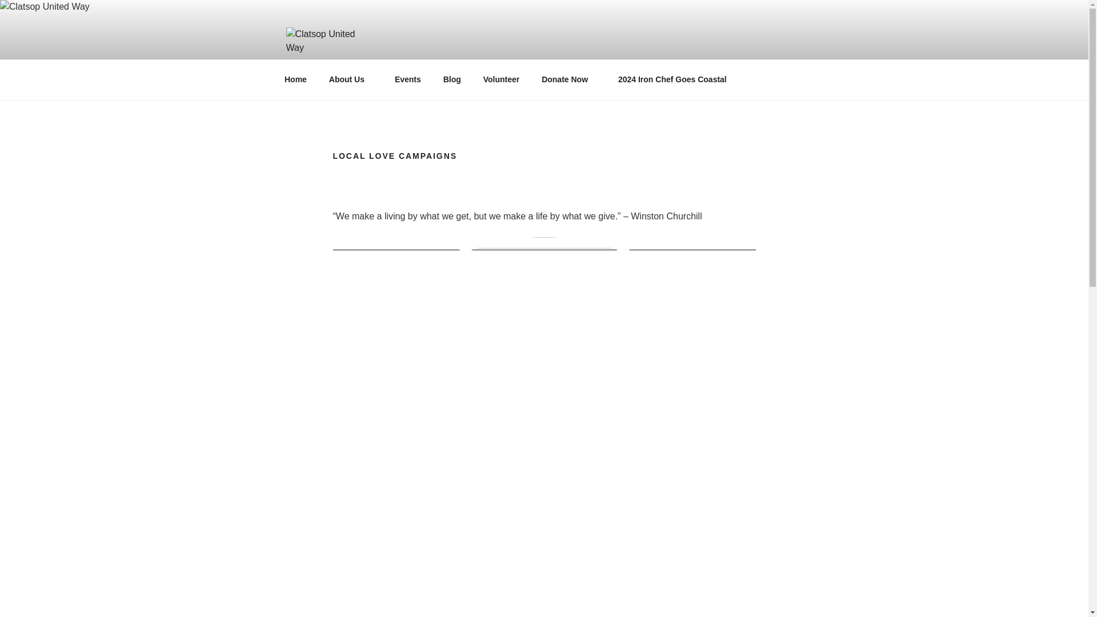 The width and height of the screenshot is (1097, 617). What do you see at coordinates (350, 79) in the screenshot?
I see `About Us` at bounding box center [350, 79].